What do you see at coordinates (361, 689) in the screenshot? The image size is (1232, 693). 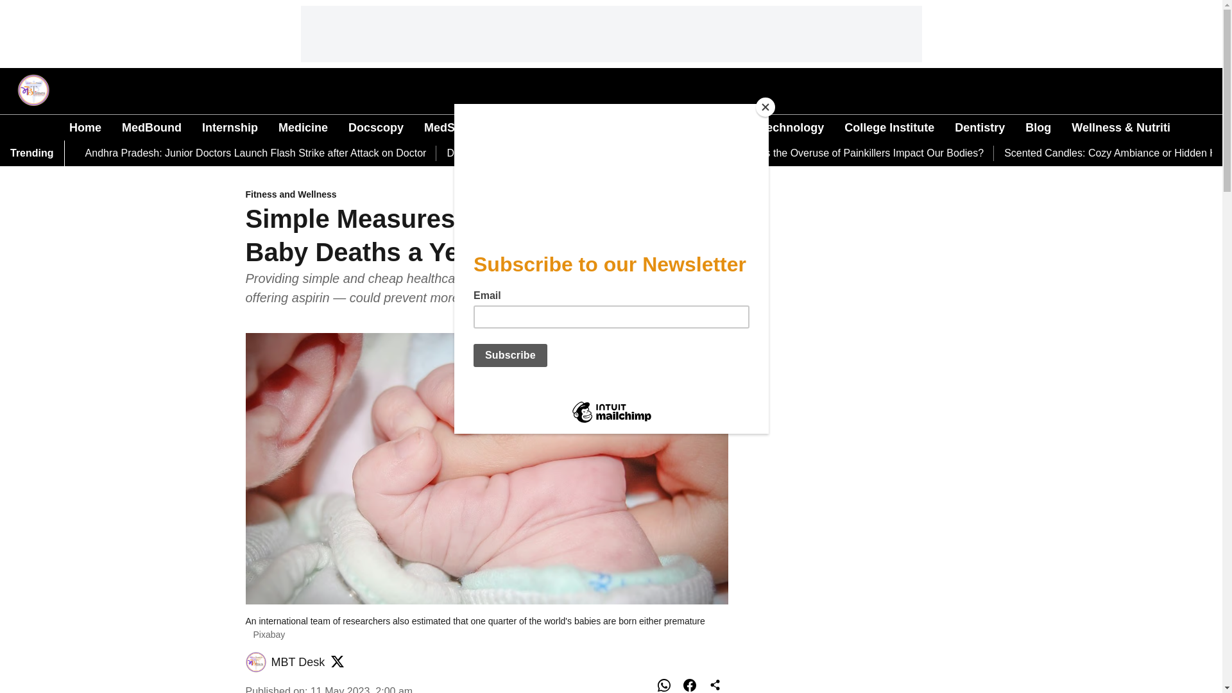 I see `2023-05-10 18:00` at bounding box center [361, 689].